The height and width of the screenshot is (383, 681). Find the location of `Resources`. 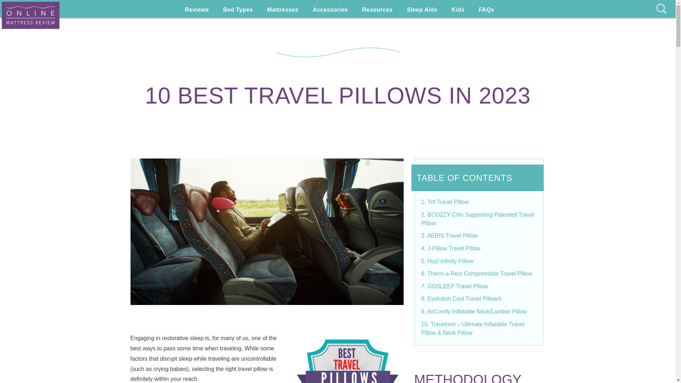

Resources is located at coordinates (377, 9).